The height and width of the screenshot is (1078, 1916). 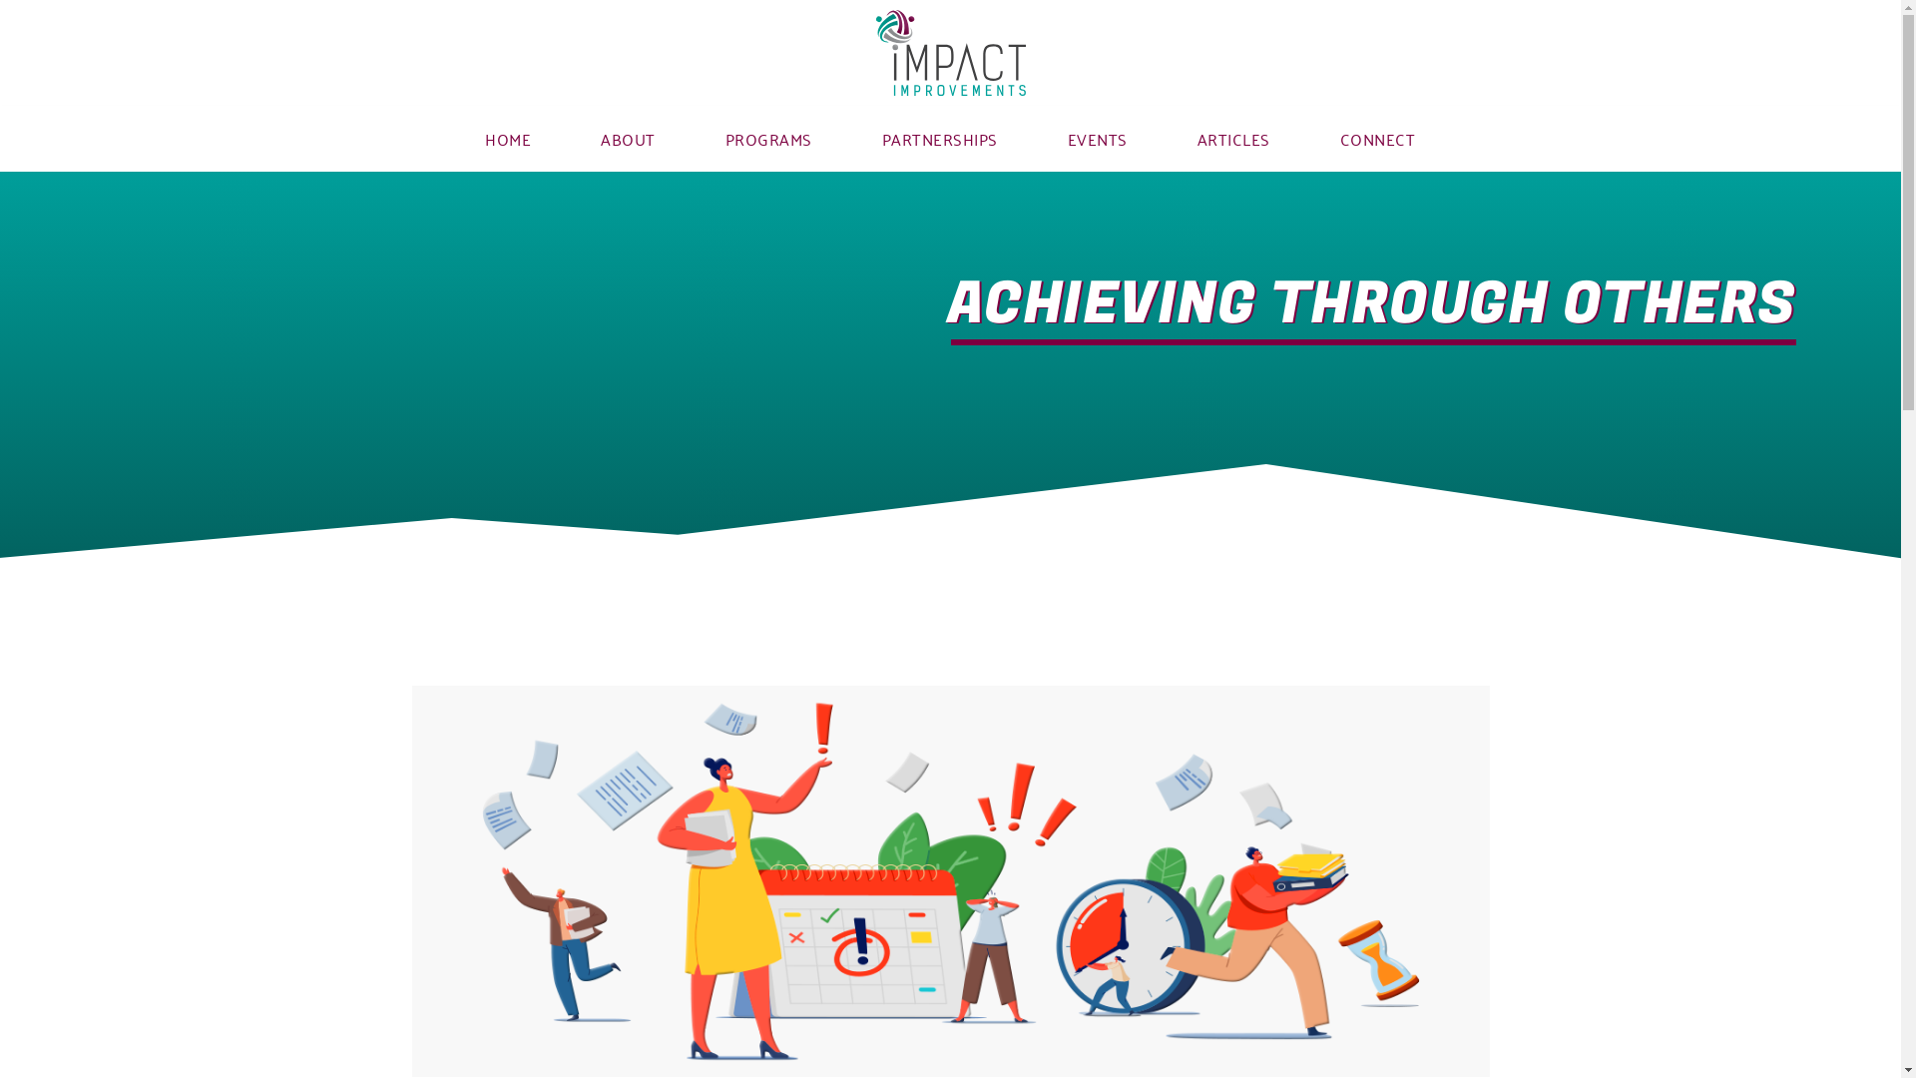 What do you see at coordinates (629, 139) in the screenshot?
I see `ABOUT` at bounding box center [629, 139].